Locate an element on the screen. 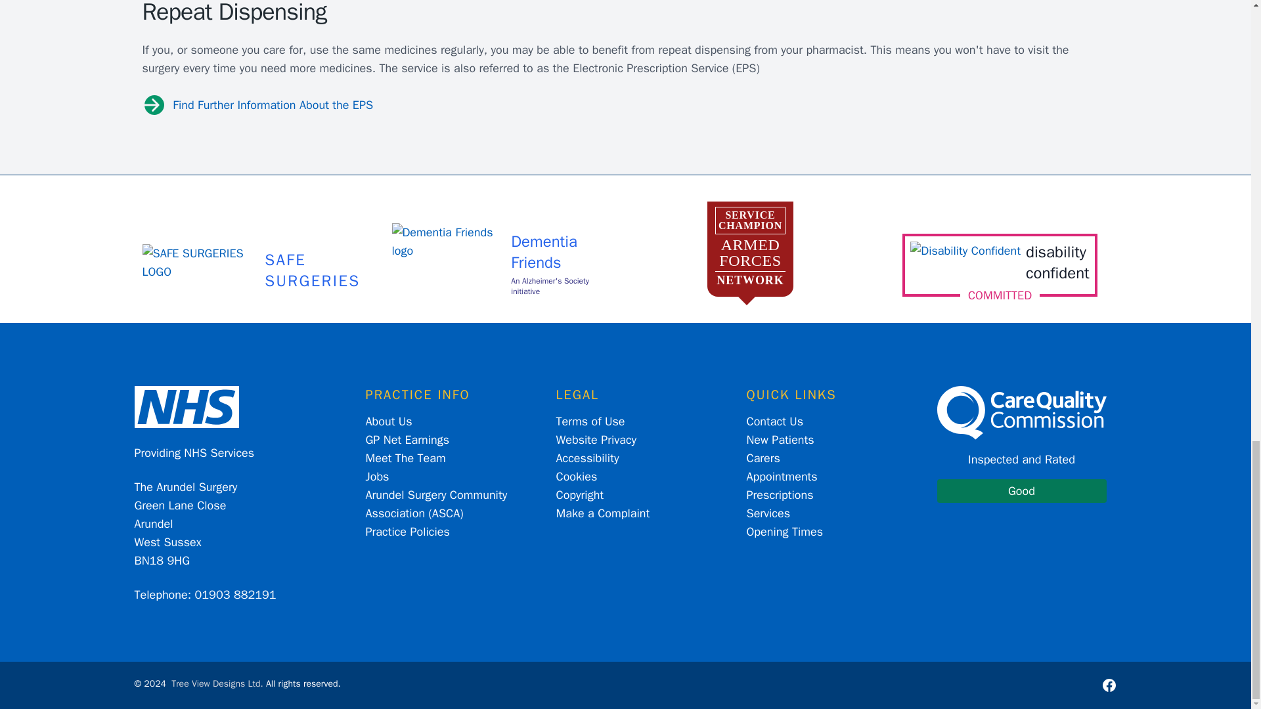  Terms of Use is located at coordinates (405, 458).